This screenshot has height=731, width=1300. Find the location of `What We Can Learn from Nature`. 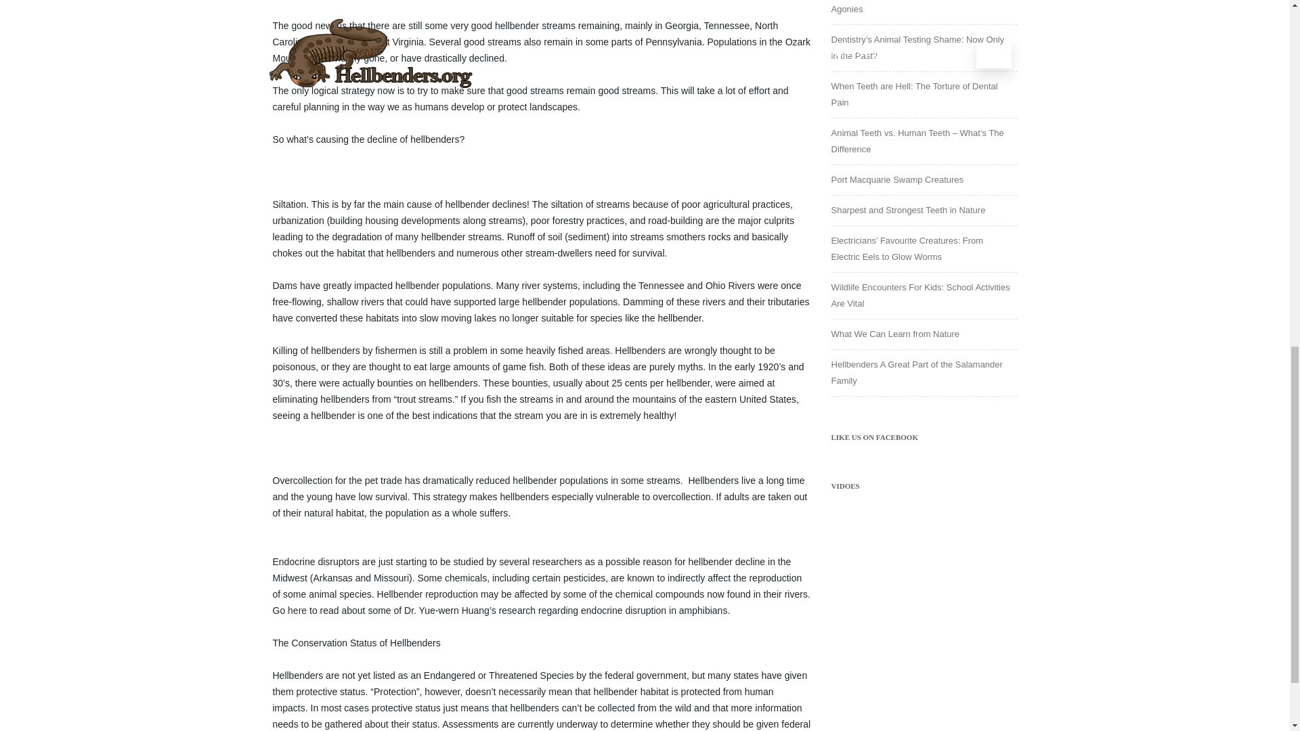

What We Can Learn from Nature is located at coordinates (896, 334).